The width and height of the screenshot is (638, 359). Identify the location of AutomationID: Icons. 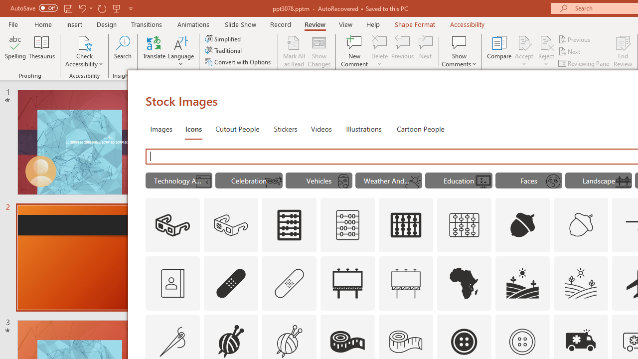
(522, 342).